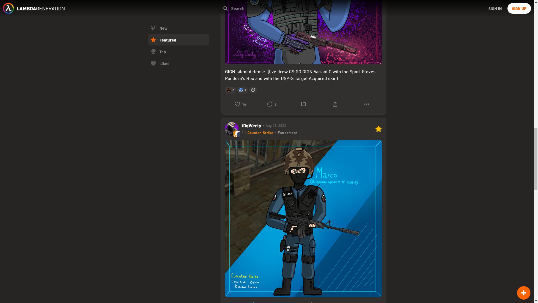 The height and width of the screenshot is (303, 538). Describe the element at coordinates (272, 104) in the screenshot. I see `2` at that location.